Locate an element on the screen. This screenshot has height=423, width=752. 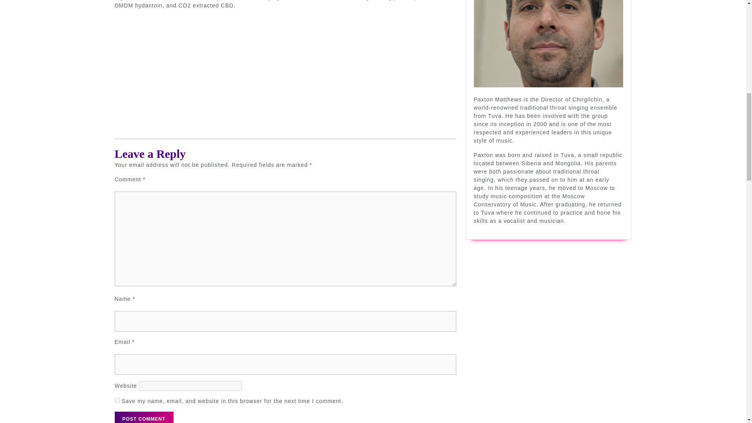
Post Comment is located at coordinates (143, 417).